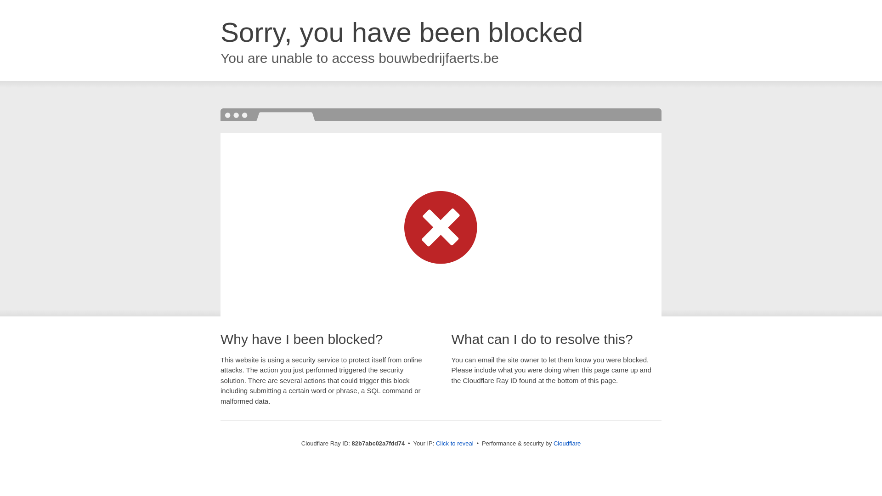 This screenshot has height=496, width=882. What do you see at coordinates (567, 444) in the screenshot?
I see `Cloudflare` at bounding box center [567, 444].